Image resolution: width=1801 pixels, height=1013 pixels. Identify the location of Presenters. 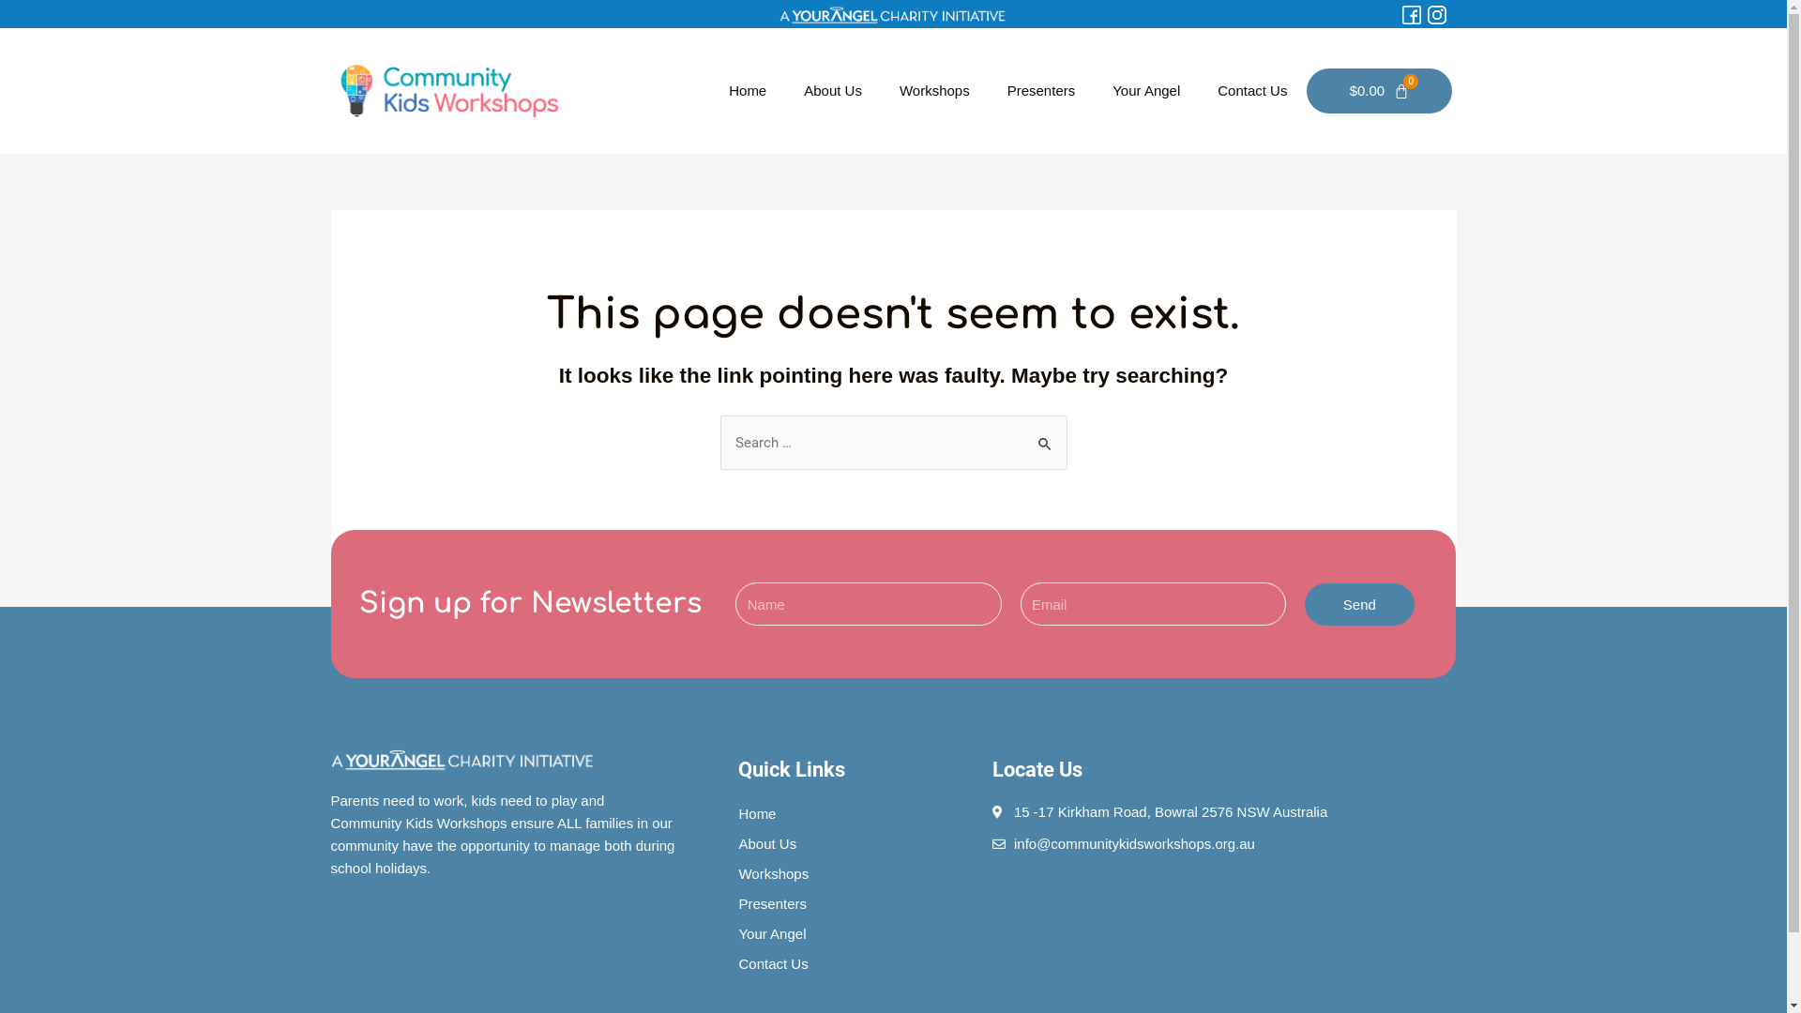
(1041, 91).